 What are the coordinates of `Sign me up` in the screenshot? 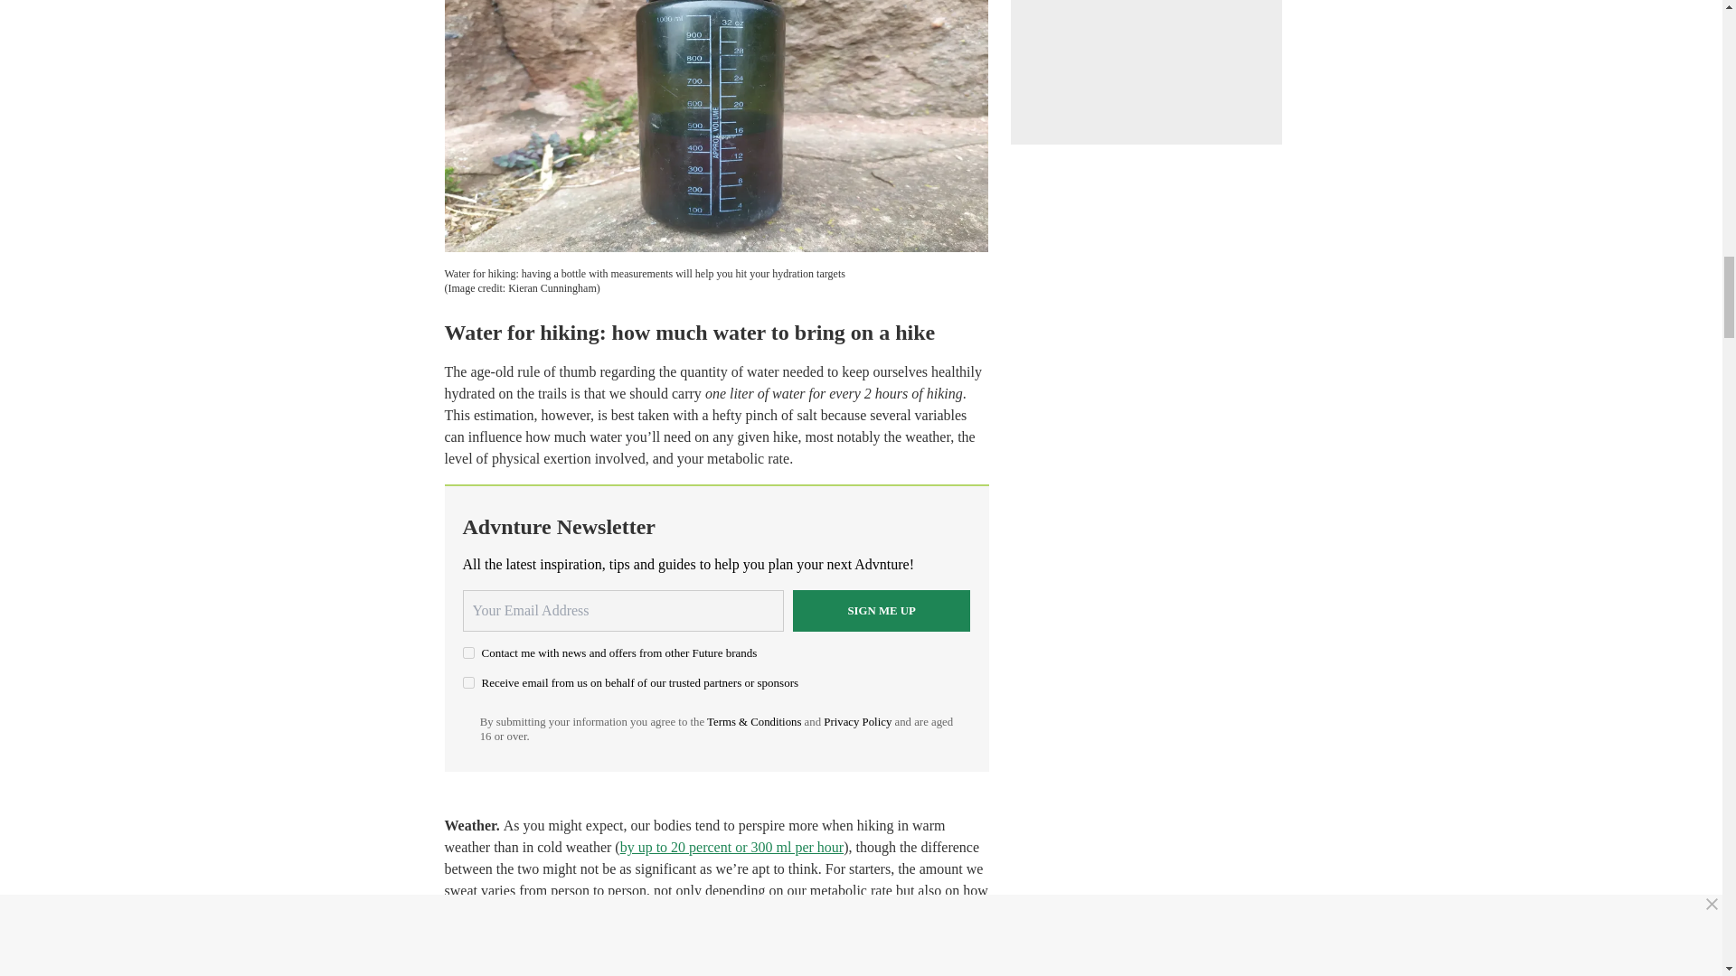 It's located at (882, 611).